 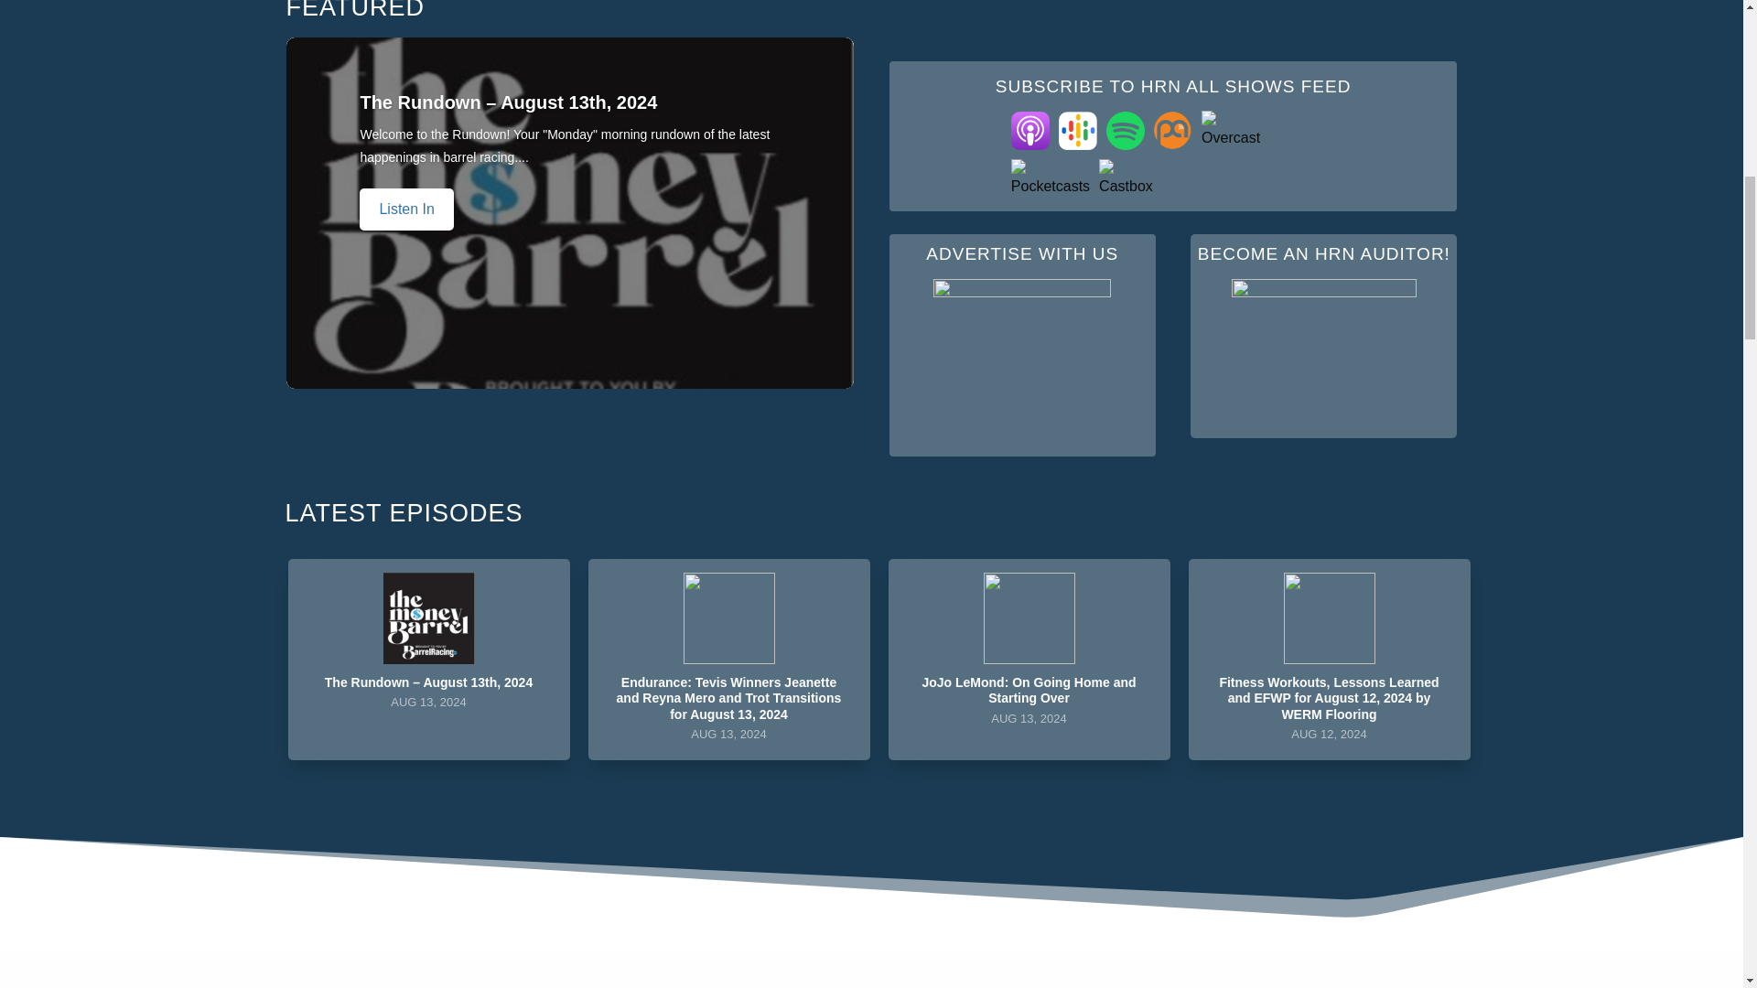 What do you see at coordinates (1323, 346) in the screenshot?
I see `HRN-Auditor` at bounding box center [1323, 346].